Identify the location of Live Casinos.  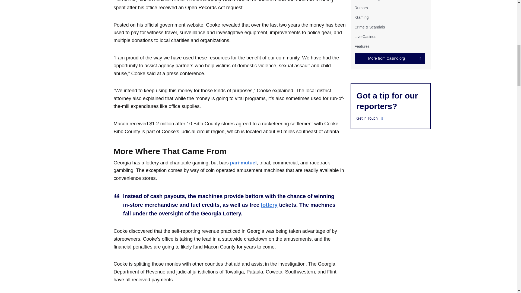
(365, 36).